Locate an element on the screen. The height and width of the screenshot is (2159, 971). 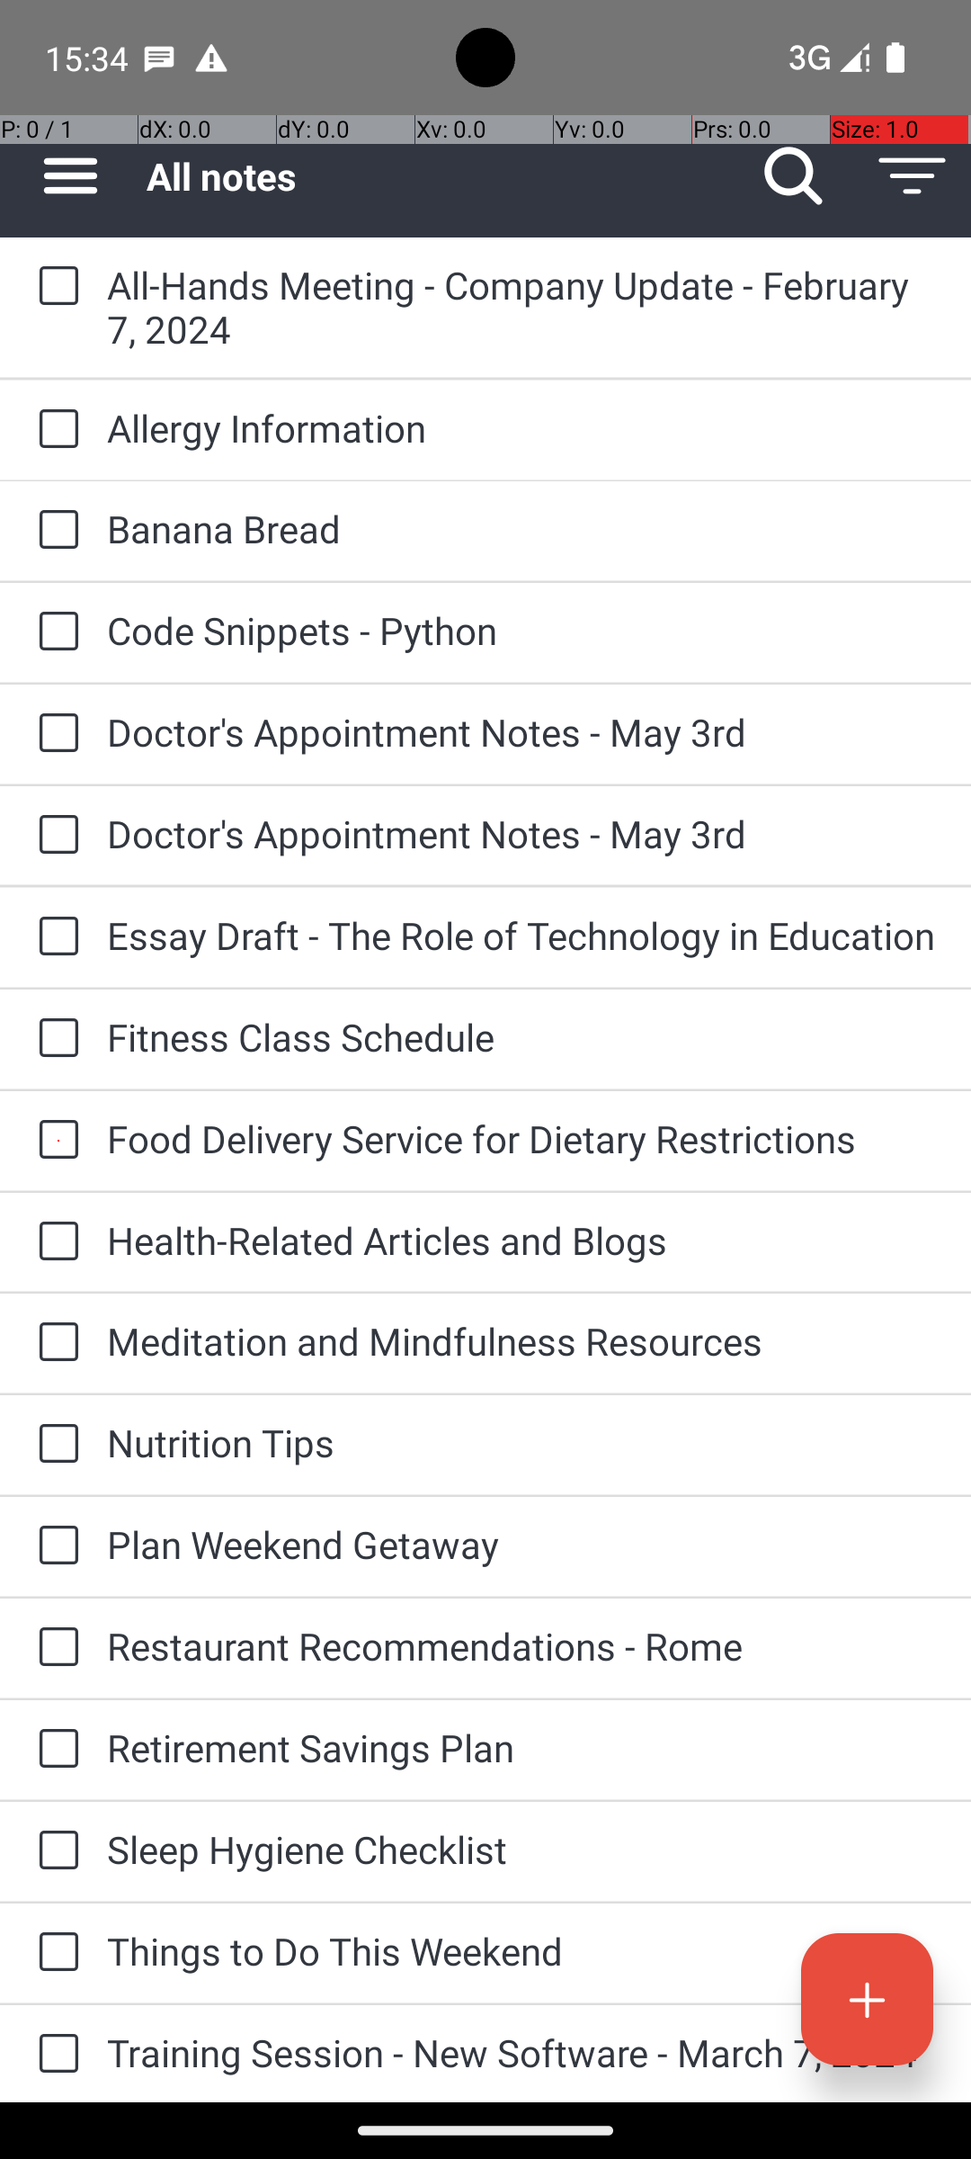
to-do: Food Delivery Service for Dietary Restrictions is located at coordinates (54, 1141).